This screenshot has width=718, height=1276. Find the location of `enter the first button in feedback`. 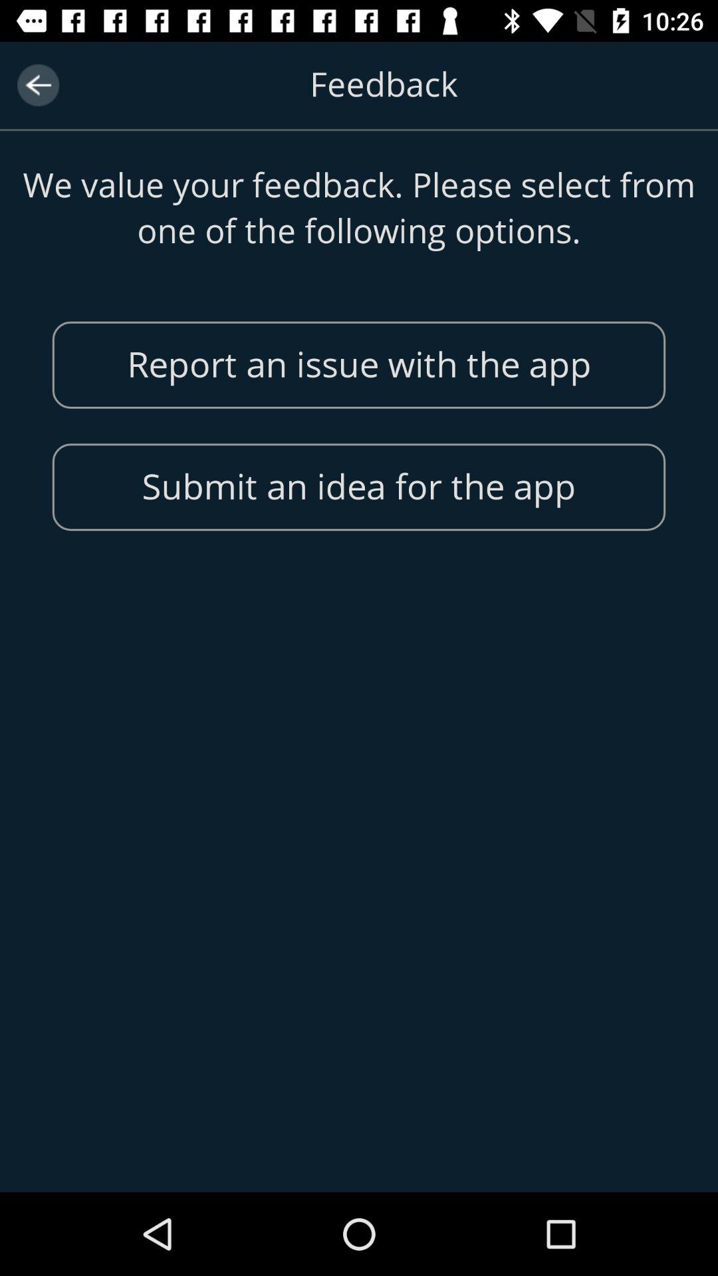

enter the first button in feedback is located at coordinates (359, 364).